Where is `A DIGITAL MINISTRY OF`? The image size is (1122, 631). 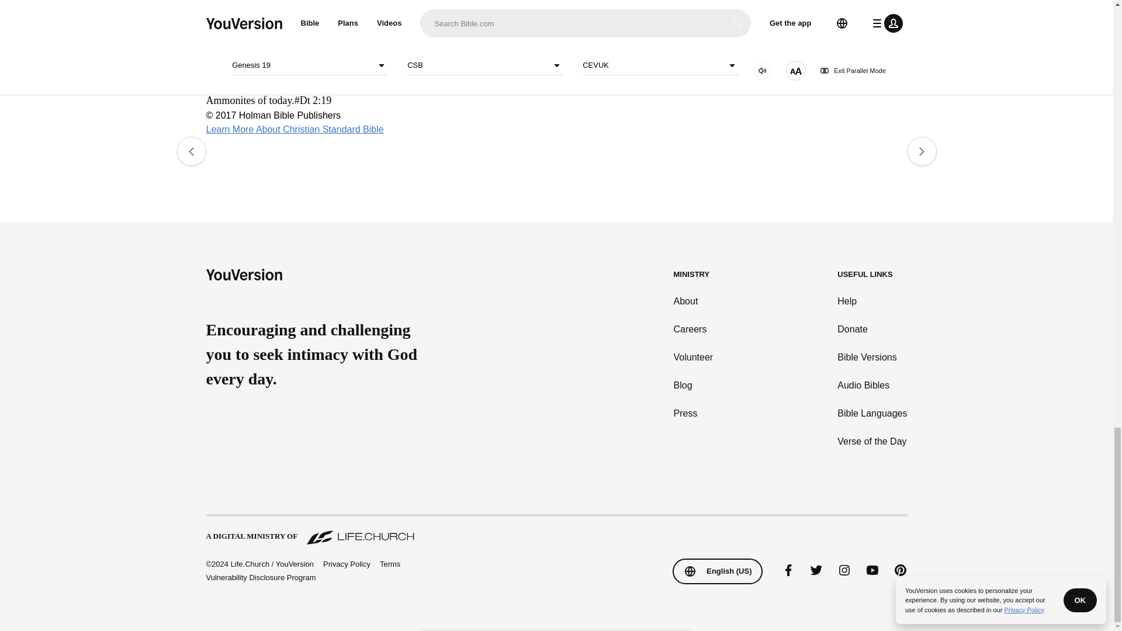 A DIGITAL MINISTRY OF is located at coordinates (556, 529).